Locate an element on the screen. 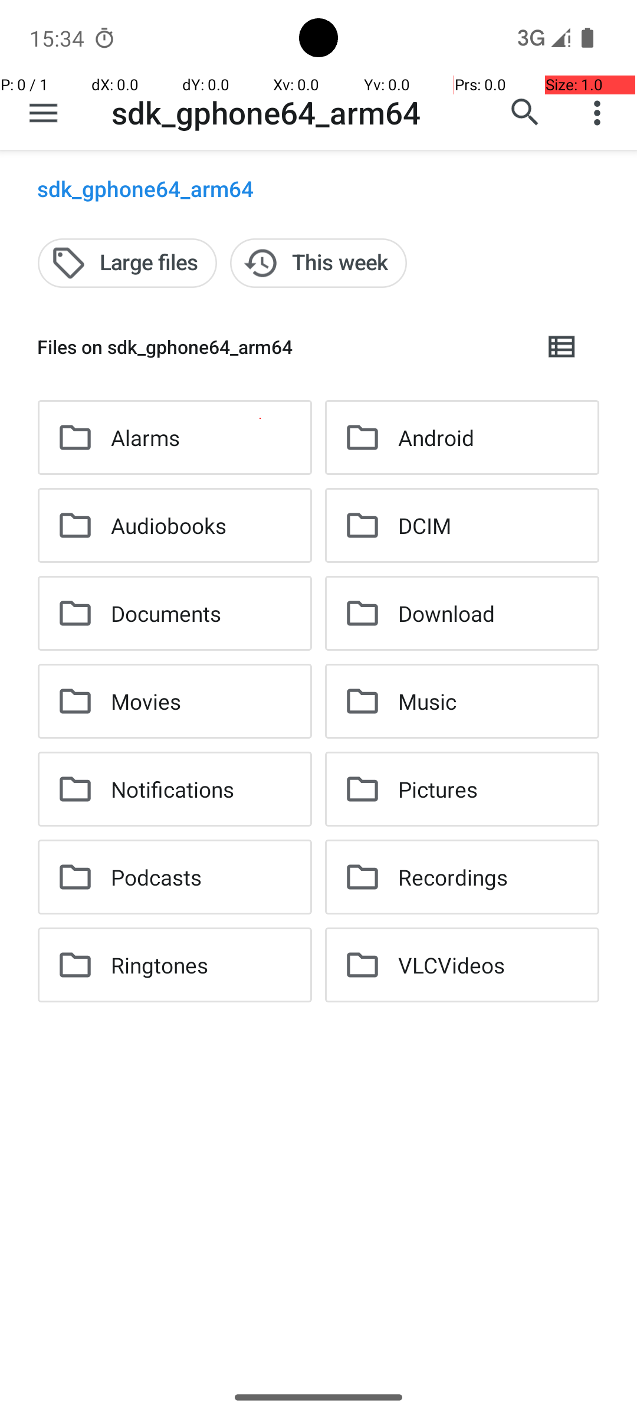 The width and height of the screenshot is (637, 1416). Audiobooks is located at coordinates (169, 525).